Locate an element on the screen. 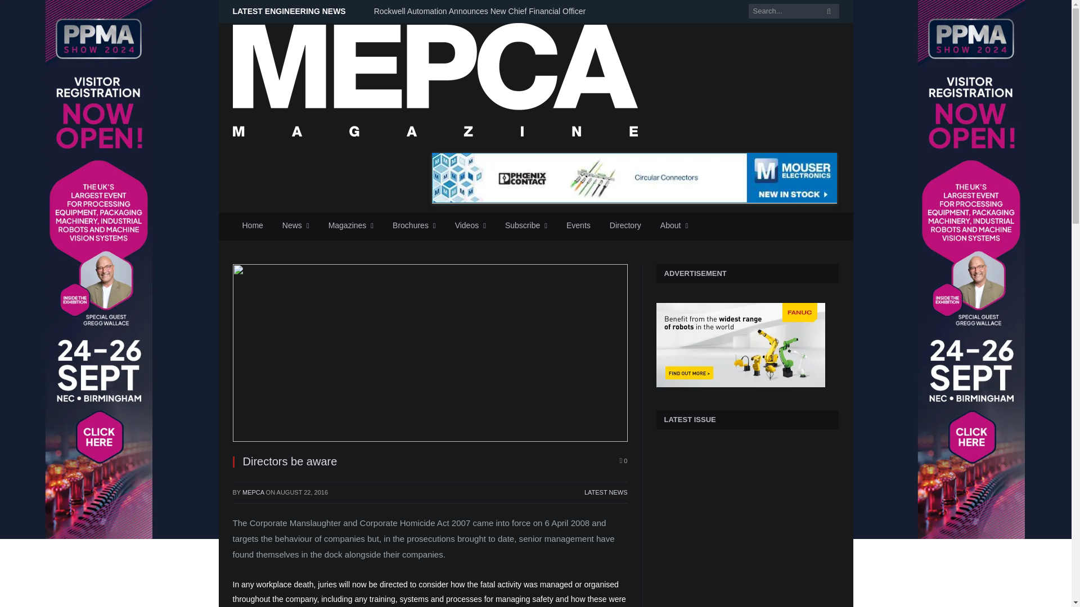  2016-08-22 is located at coordinates (302, 492).